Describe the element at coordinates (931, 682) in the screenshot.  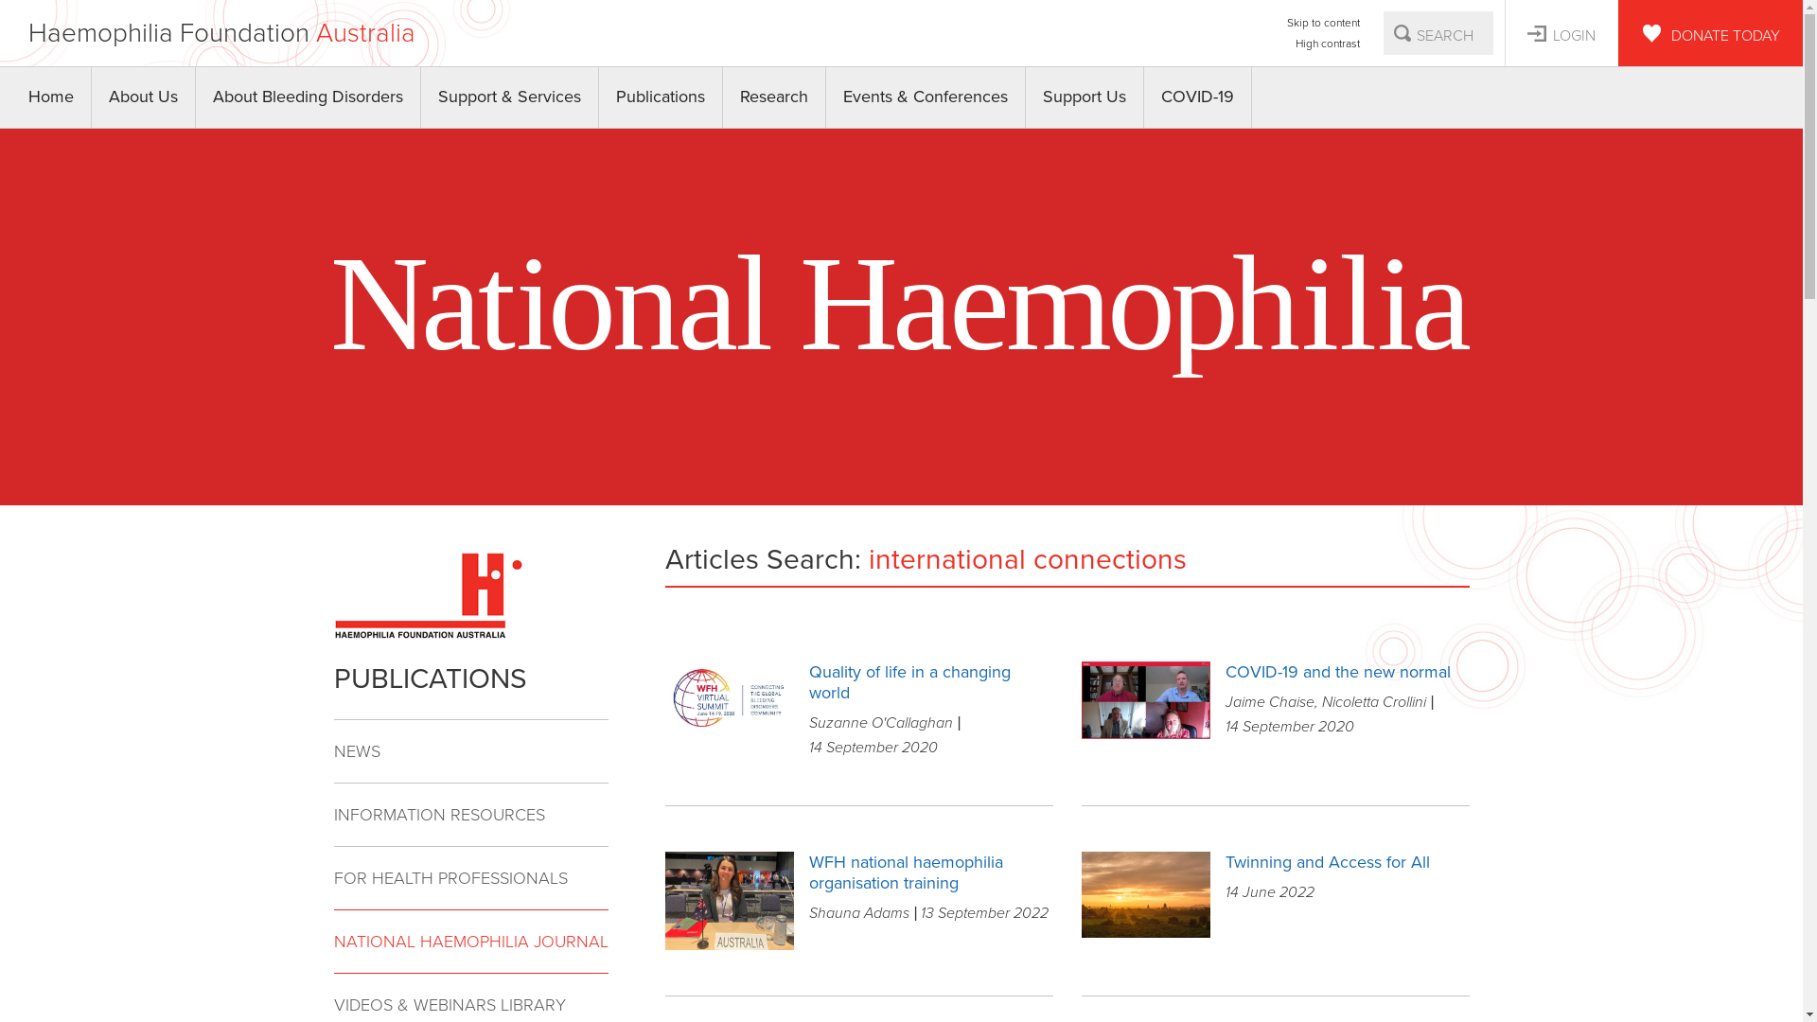
I see `Quality of life in a changing world` at that location.